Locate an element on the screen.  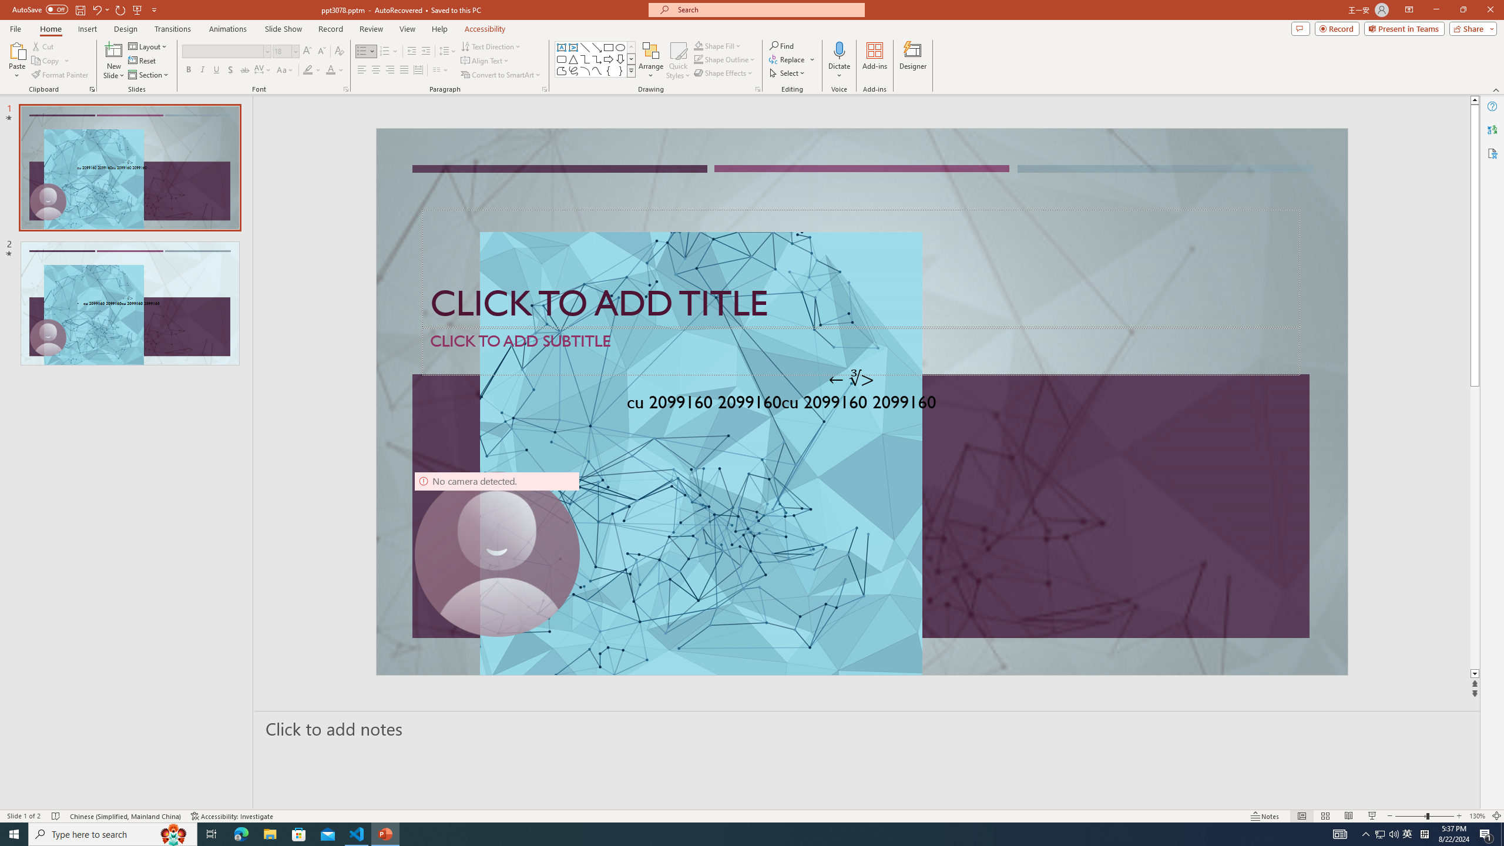
Zoom 130% is located at coordinates (1477, 816).